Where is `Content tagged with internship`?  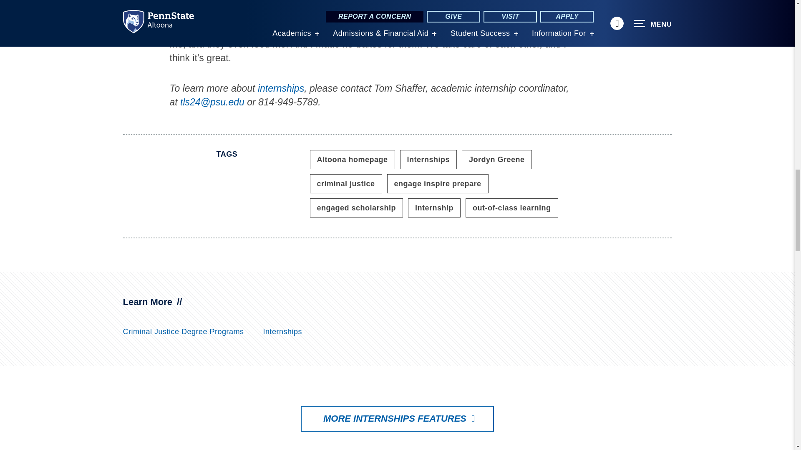
Content tagged with internship is located at coordinates (434, 207).